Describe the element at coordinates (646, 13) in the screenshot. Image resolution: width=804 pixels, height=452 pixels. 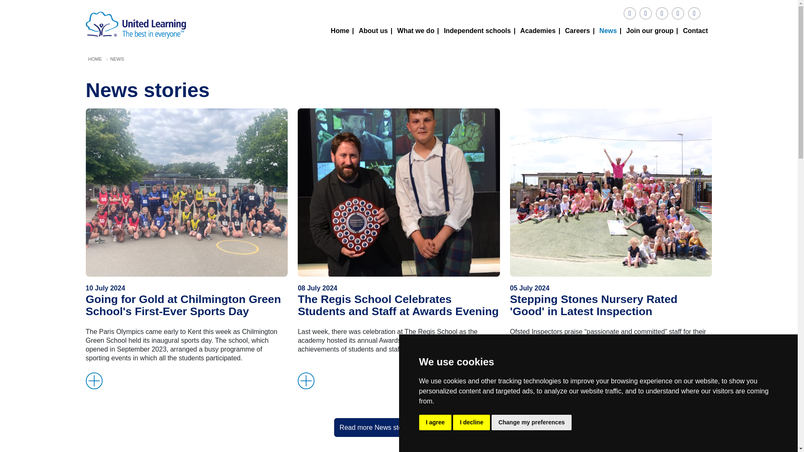
I see `Twitter` at that location.